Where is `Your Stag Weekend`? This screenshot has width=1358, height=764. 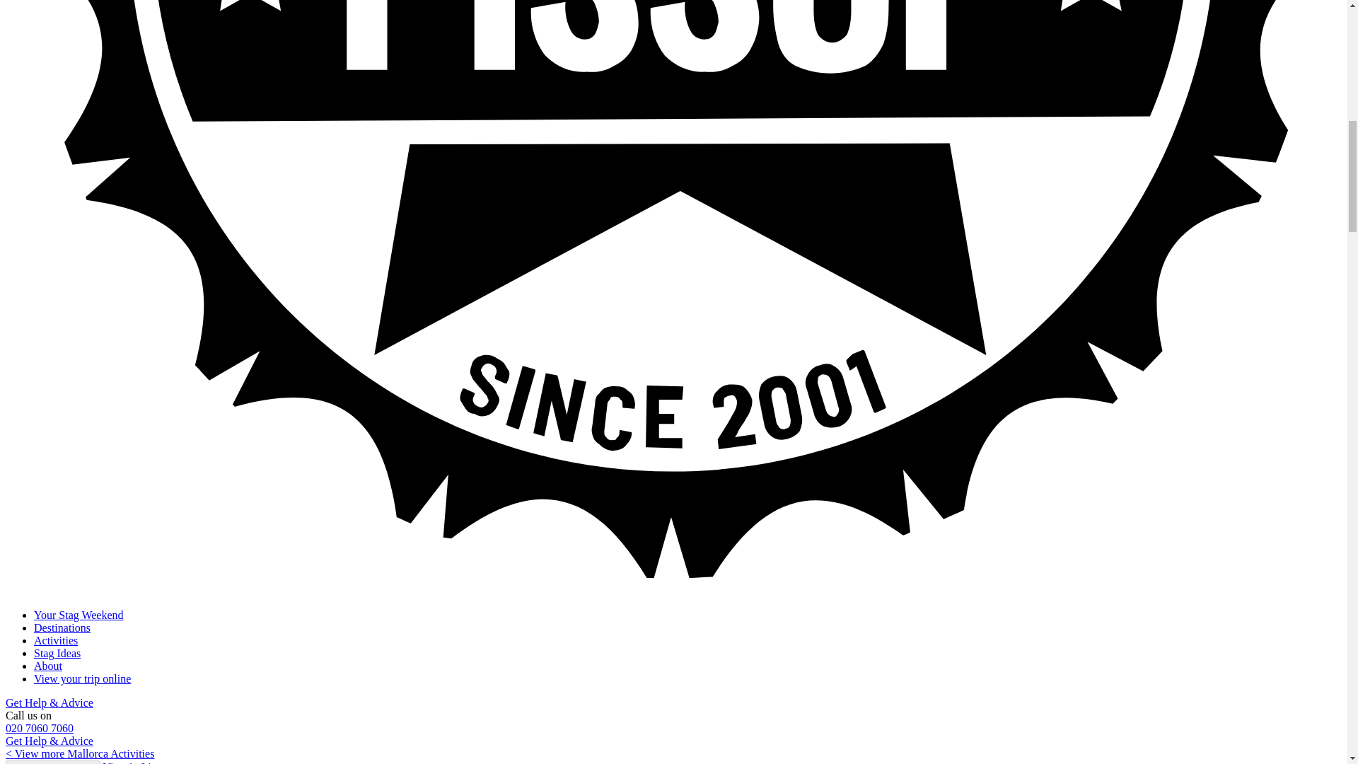 Your Stag Weekend is located at coordinates (79, 615).